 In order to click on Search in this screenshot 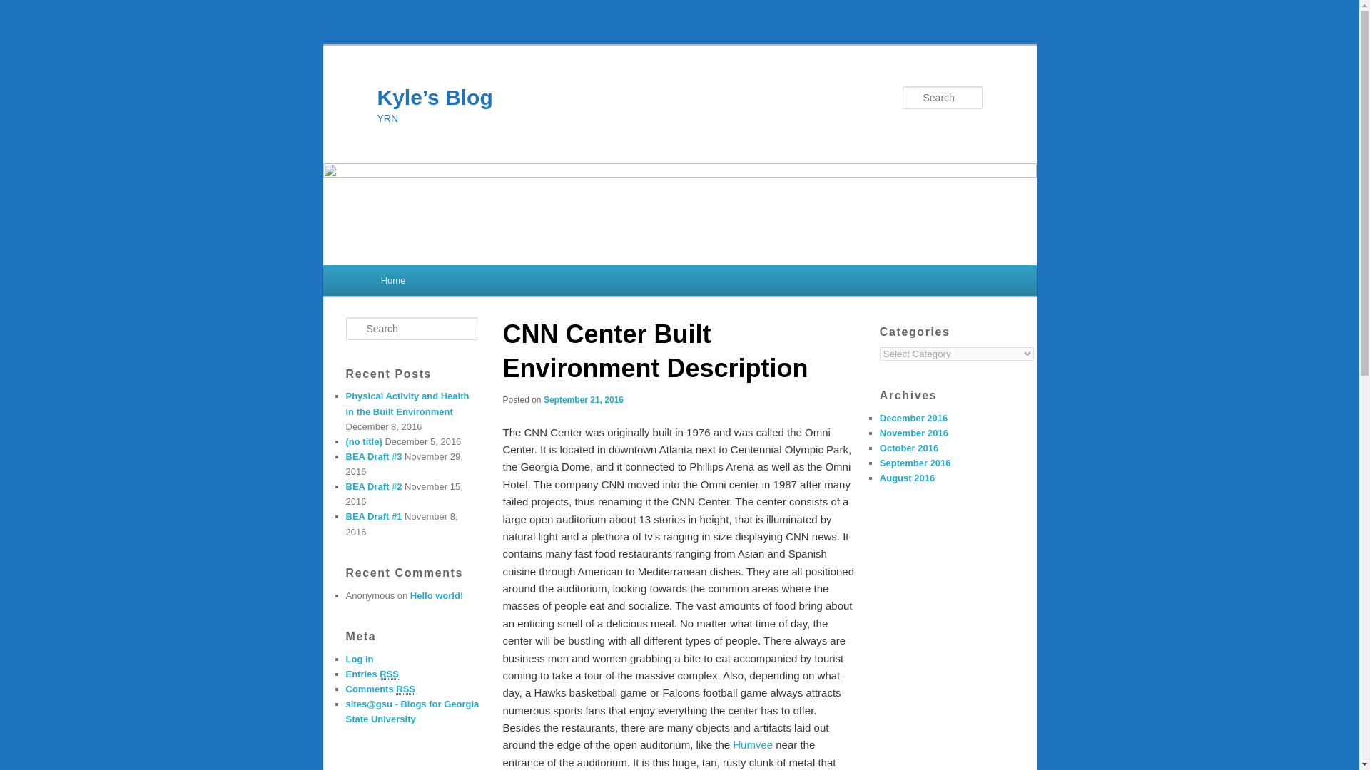, I will do `click(23, 8)`.